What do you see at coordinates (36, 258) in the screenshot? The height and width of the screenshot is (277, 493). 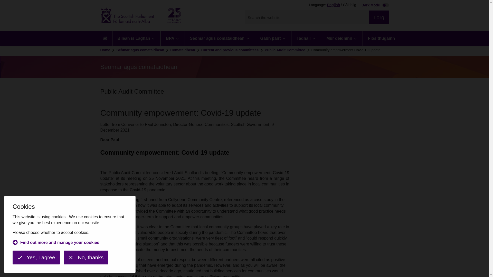 I see `Yes, I agree` at bounding box center [36, 258].